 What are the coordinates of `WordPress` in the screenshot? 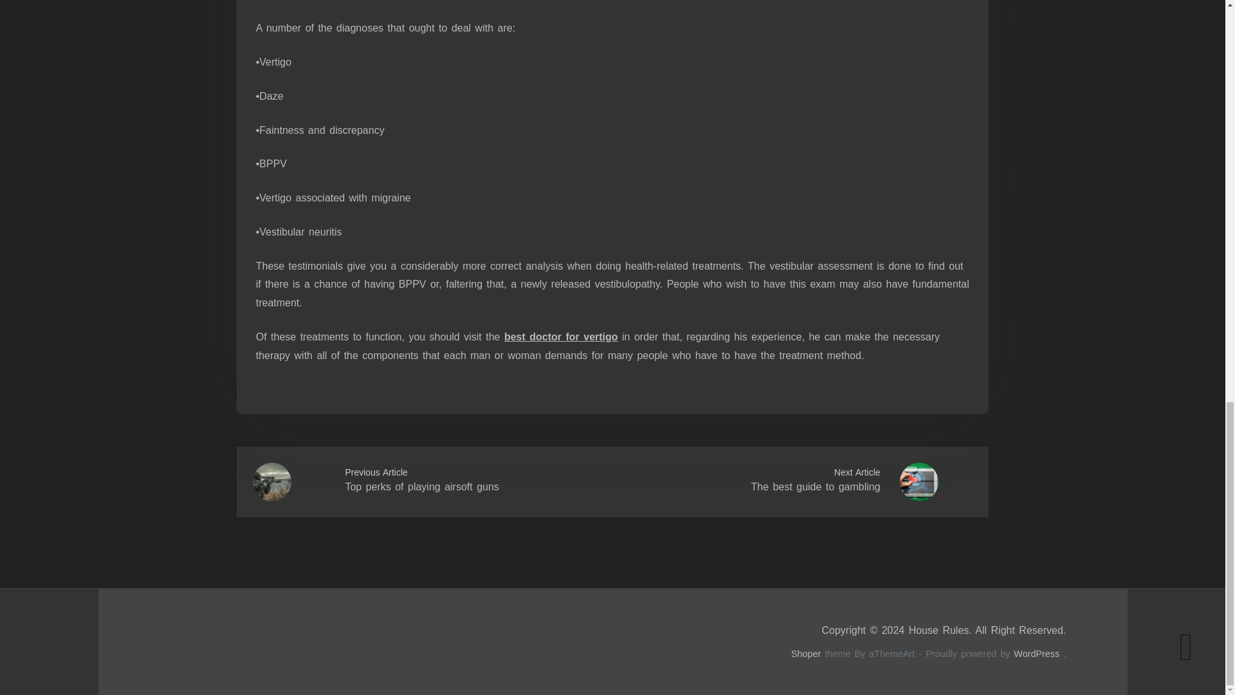 It's located at (1037, 653).